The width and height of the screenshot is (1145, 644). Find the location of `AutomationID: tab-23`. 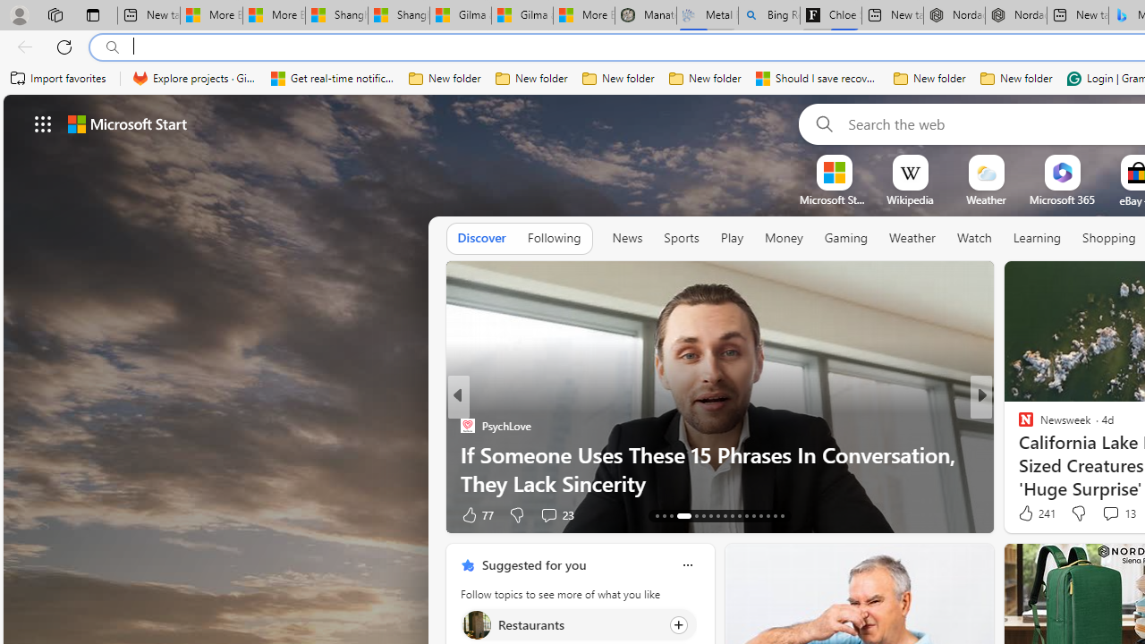

AutomationID: tab-23 is located at coordinates (739, 515).